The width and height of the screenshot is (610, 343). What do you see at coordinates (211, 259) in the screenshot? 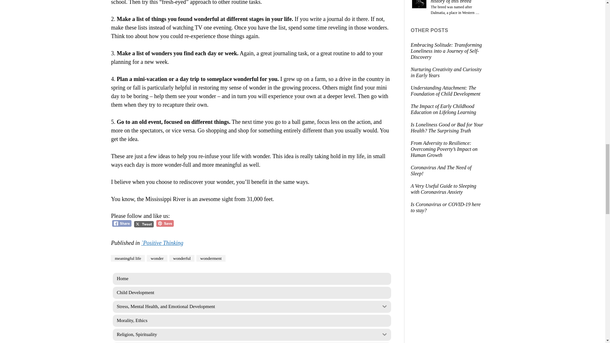
I see `View all posts tagged wonderment` at bounding box center [211, 259].